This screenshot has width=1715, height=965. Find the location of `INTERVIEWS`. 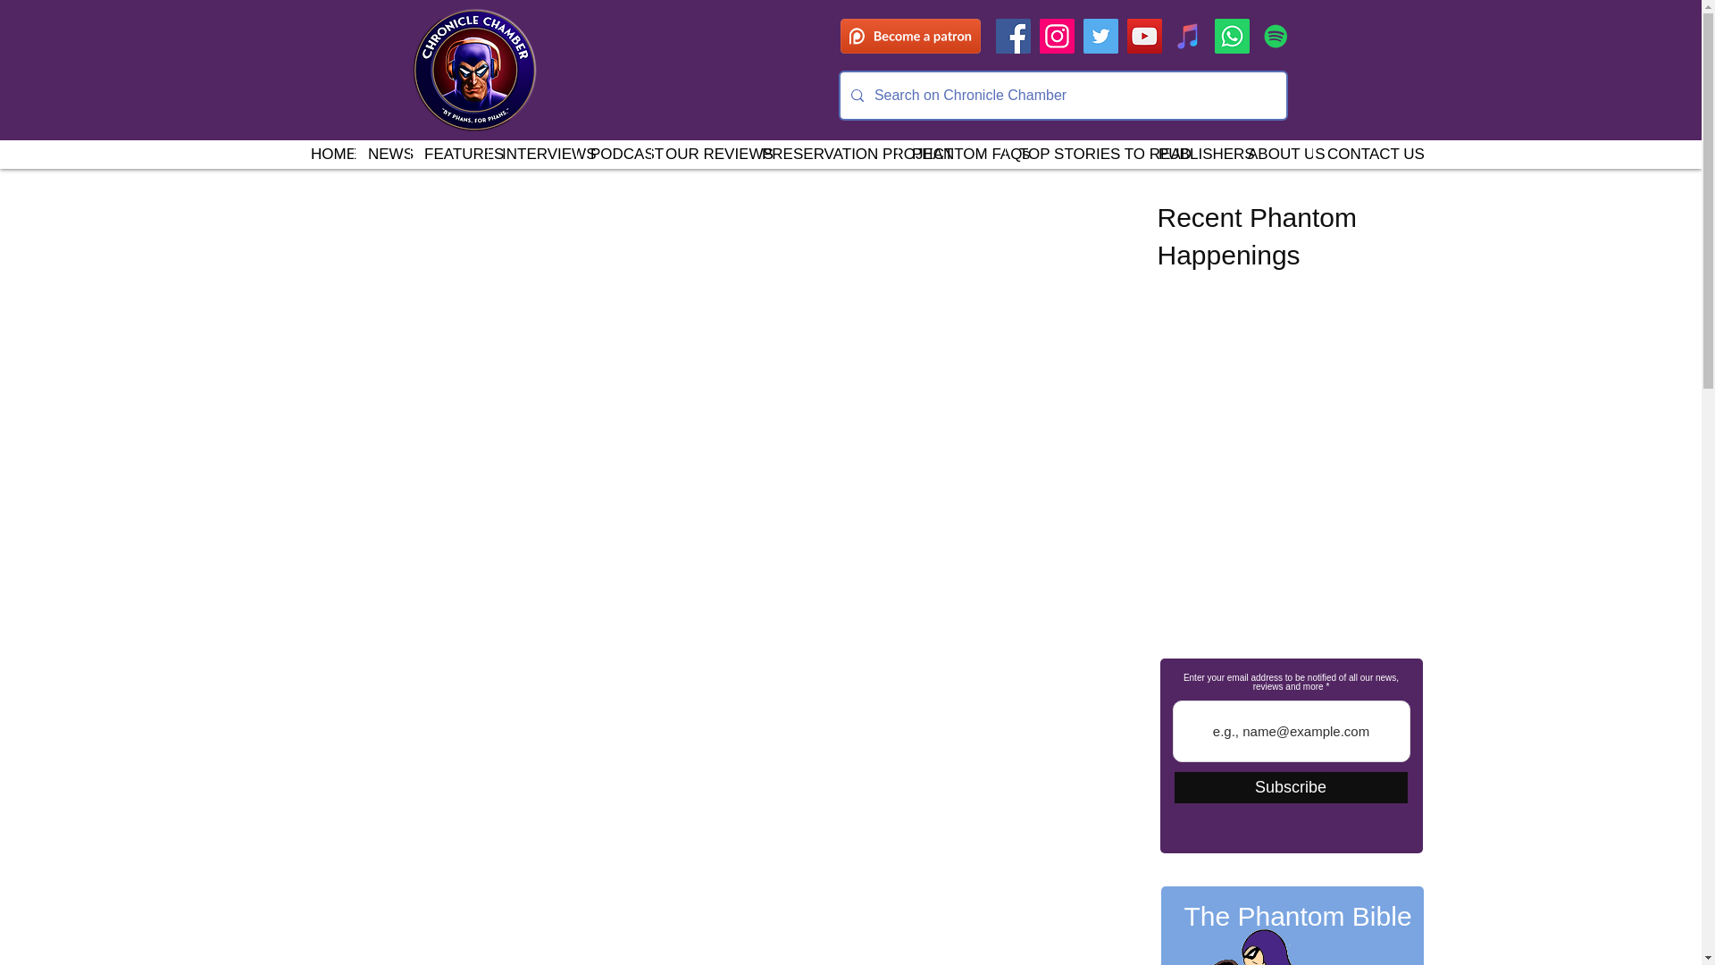

INTERVIEWS is located at coordinates (531, 154).